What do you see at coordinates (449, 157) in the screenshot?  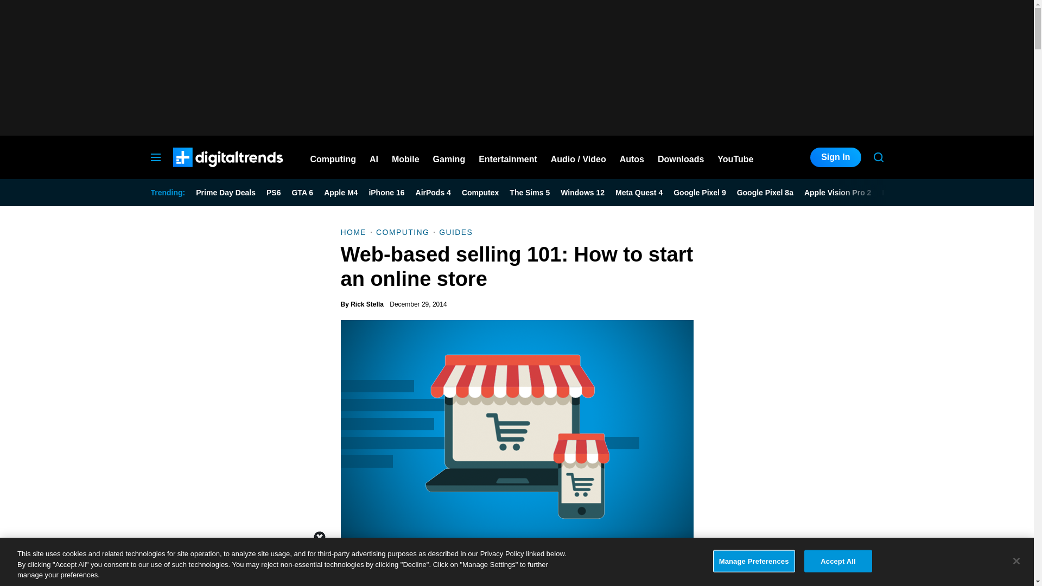 I see `Gaming` at bounding box center [449, 157].